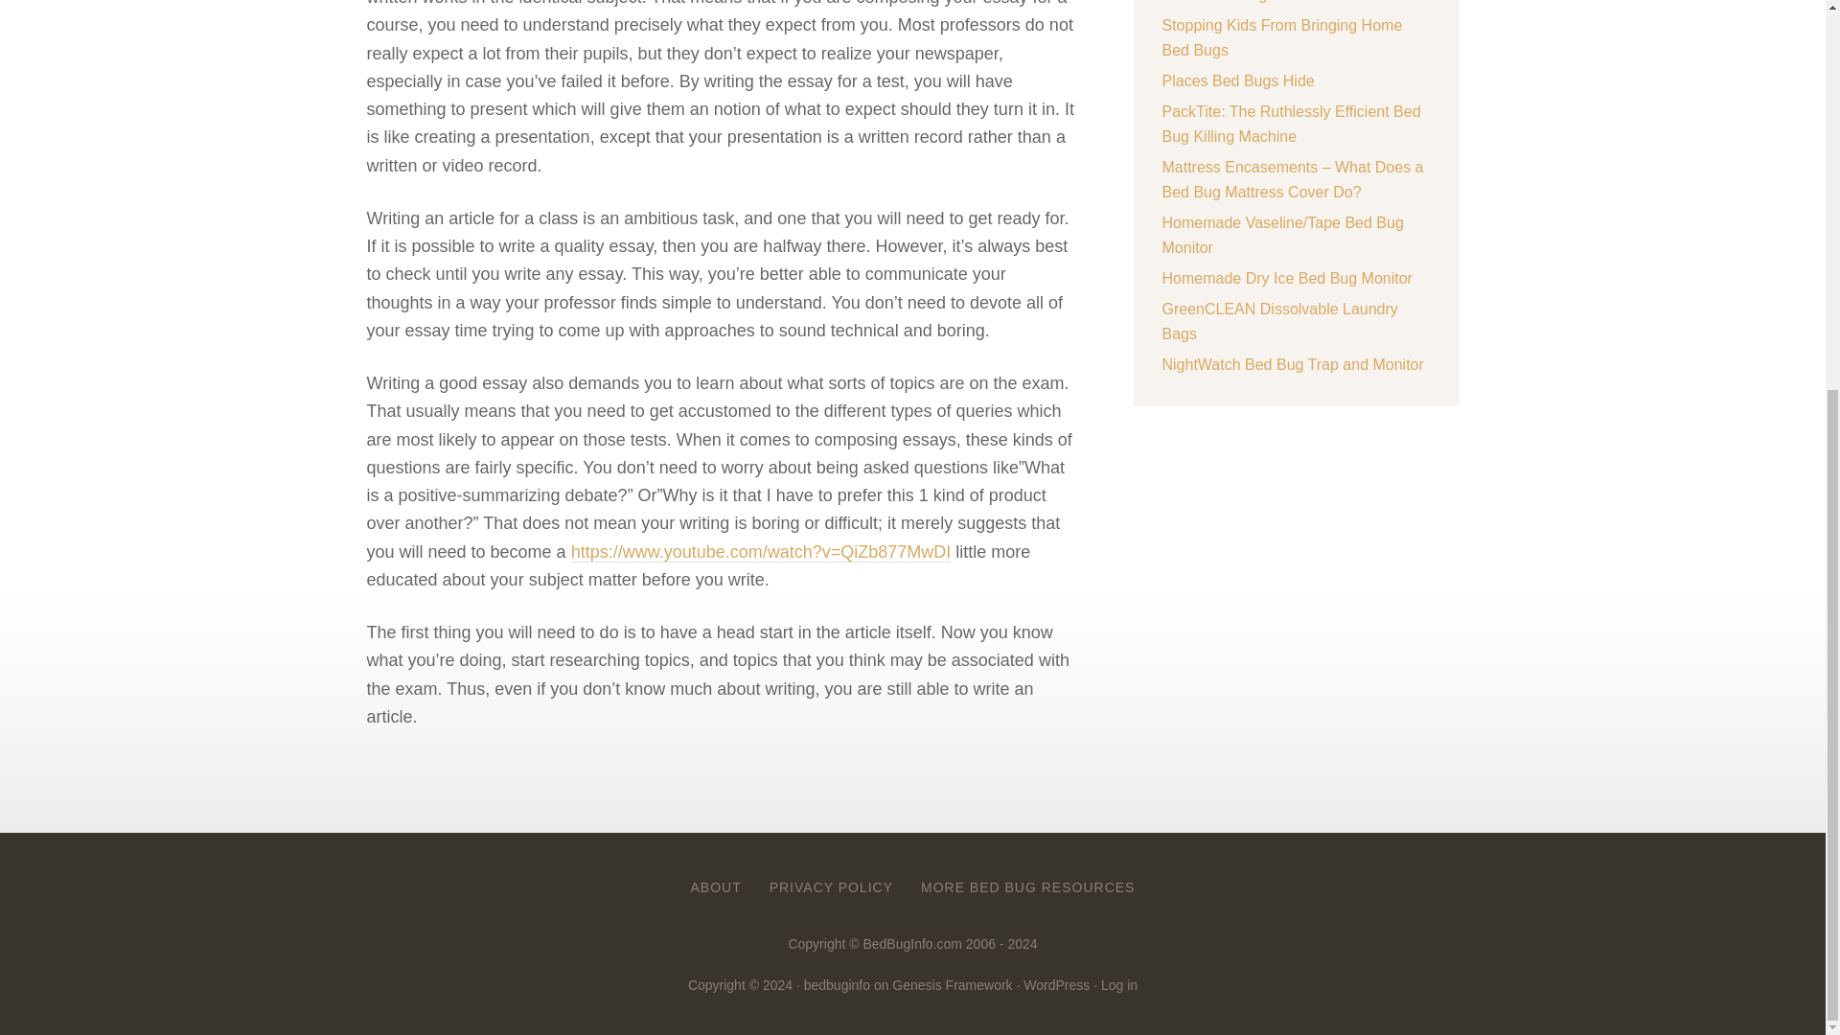  I want to click on bedbuginfo, so click(838, 984).